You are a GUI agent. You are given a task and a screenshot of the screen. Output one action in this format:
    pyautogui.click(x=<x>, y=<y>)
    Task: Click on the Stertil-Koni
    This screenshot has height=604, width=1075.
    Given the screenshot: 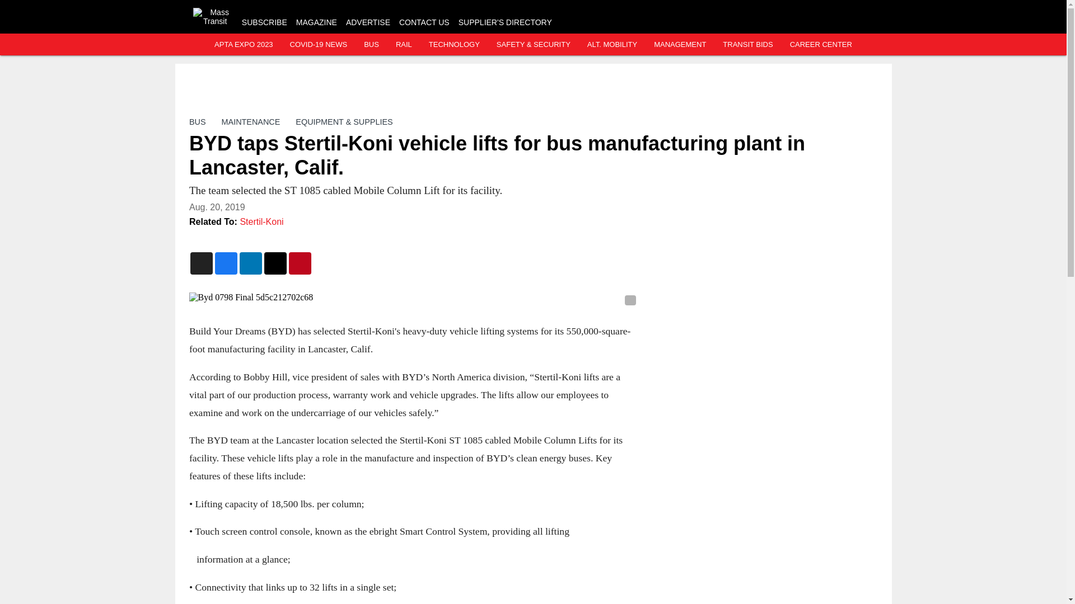 What is the action you would take?
    pyautogui.click(x=261, y=221)
    